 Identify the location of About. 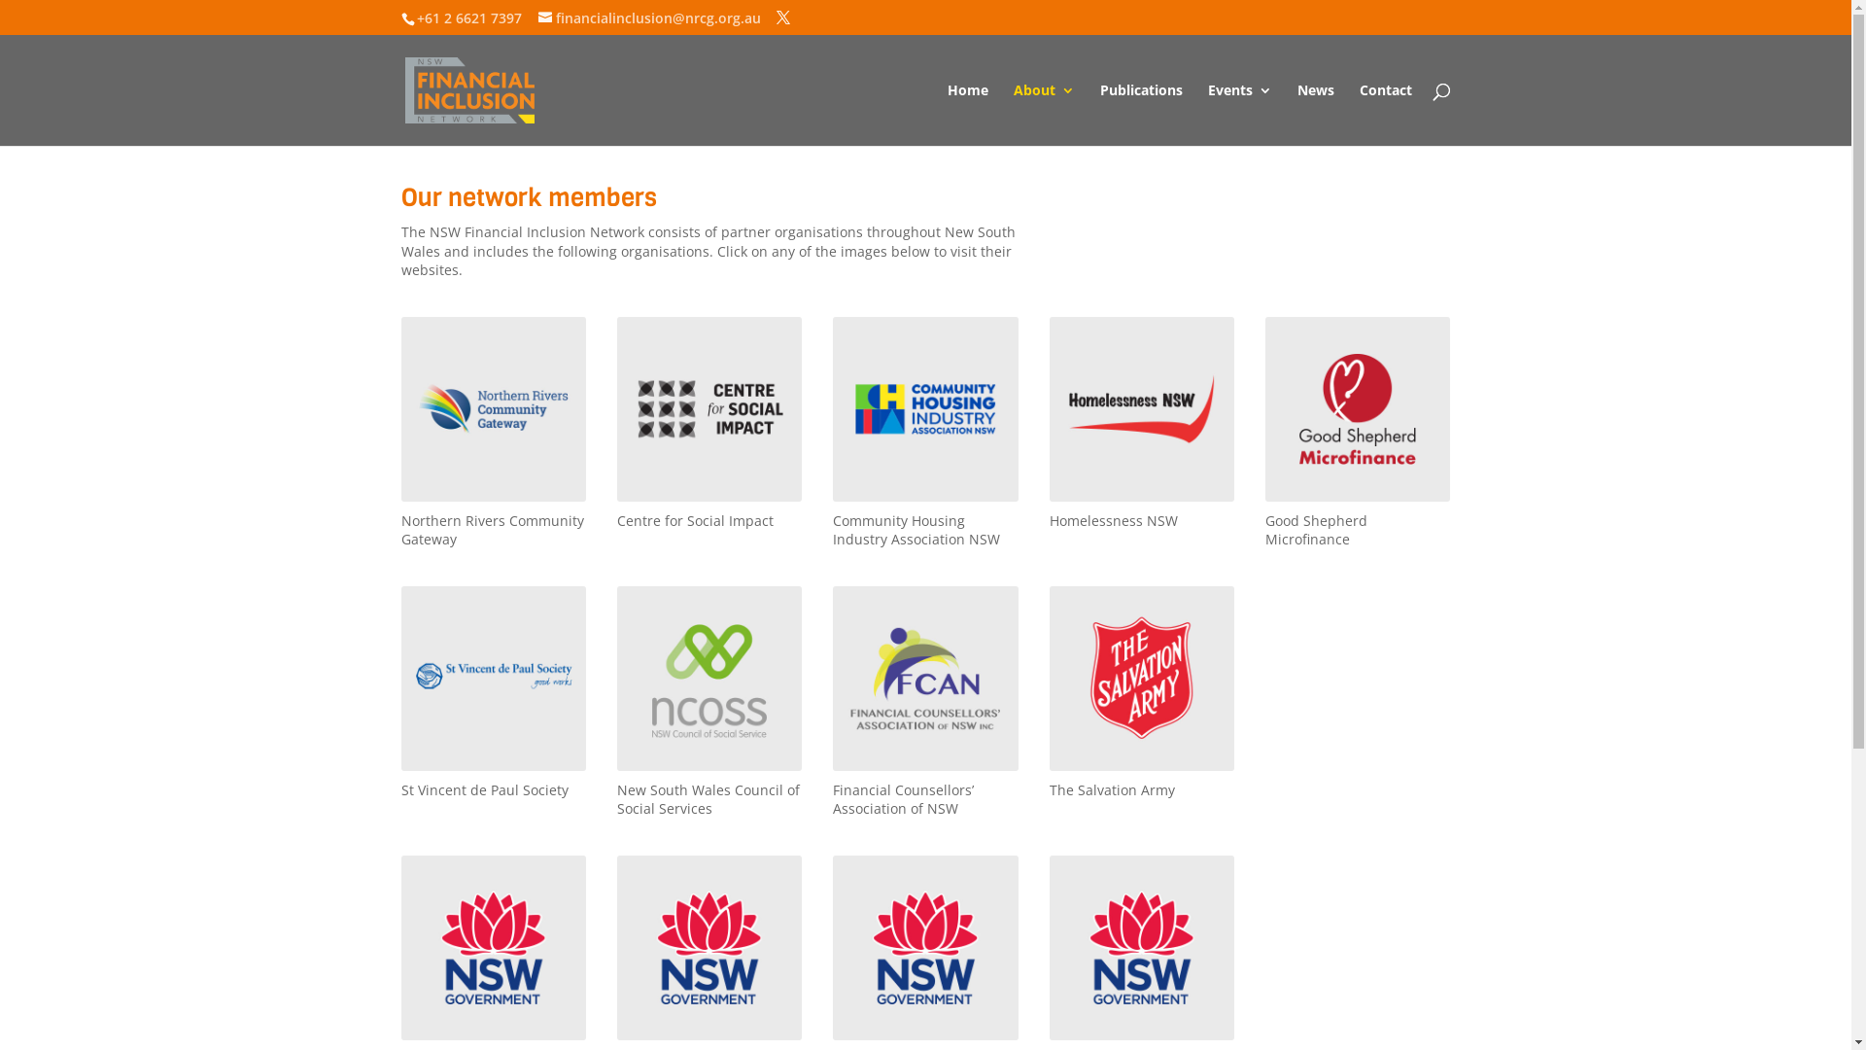
(1044, 115).